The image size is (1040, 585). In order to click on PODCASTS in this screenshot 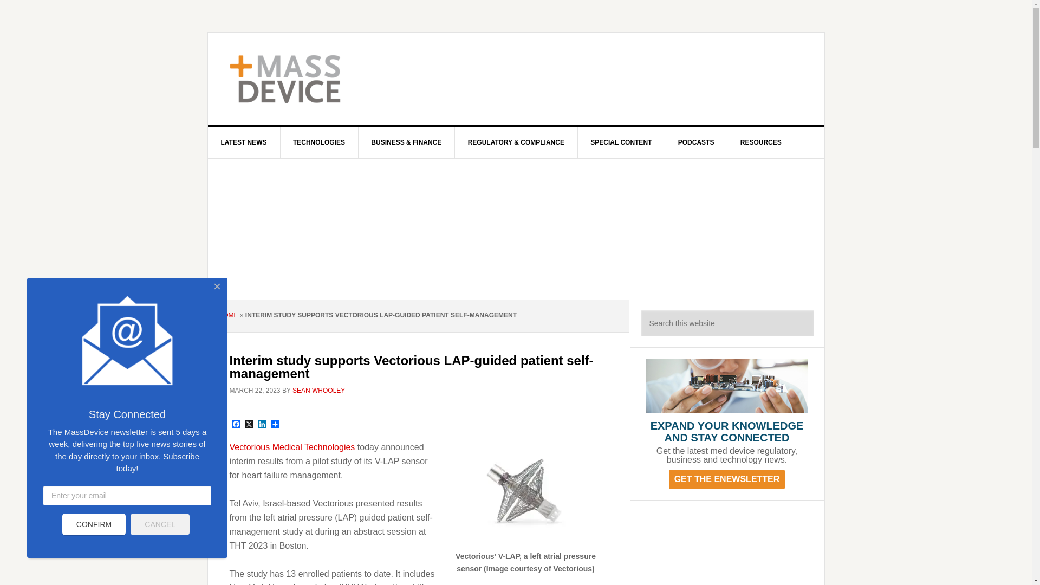, I will do `click(697, 142)`.